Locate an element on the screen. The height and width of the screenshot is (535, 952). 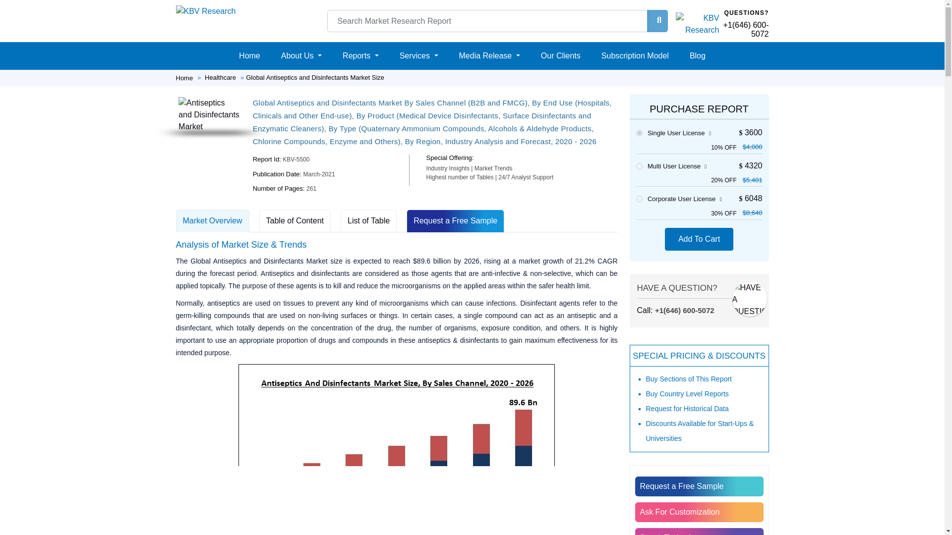
Services is located at coordinates (419, 55).